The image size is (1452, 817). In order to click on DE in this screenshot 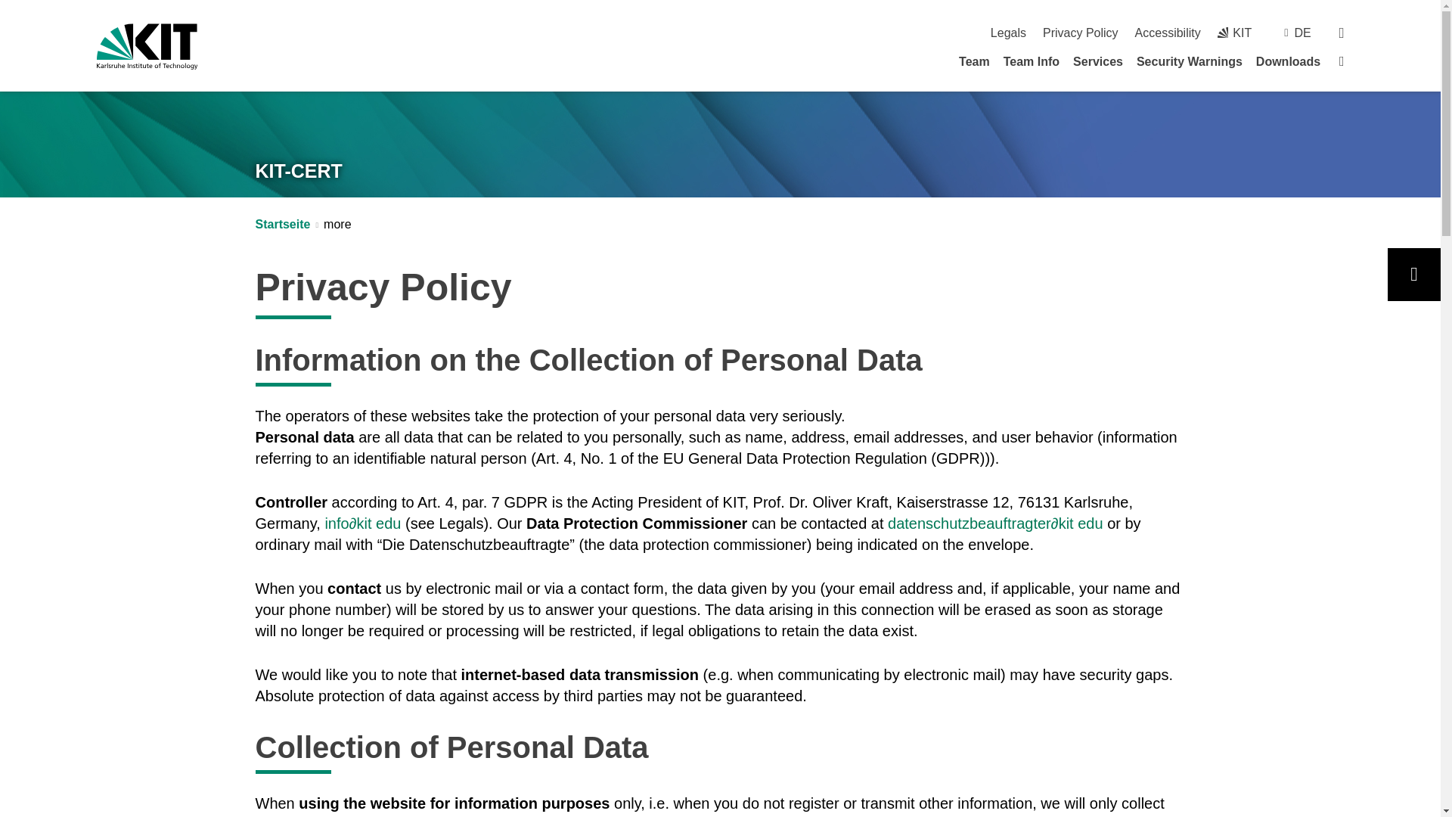, I will do `click(1302, 32)`.